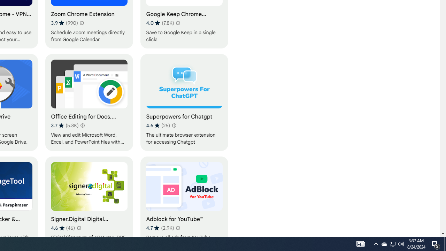 The width and height of the screenshot is (446, 251). Describe the element at coordinates (89, 102) in the screenshot. I see `Office Editing for Docs, Sheets & Slides` at that location.